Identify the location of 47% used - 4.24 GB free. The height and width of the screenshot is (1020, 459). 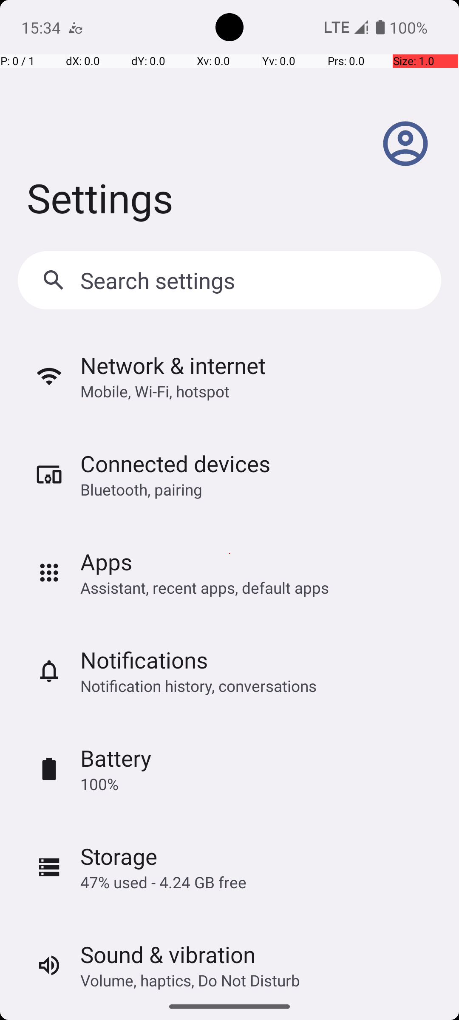
(163, 882).